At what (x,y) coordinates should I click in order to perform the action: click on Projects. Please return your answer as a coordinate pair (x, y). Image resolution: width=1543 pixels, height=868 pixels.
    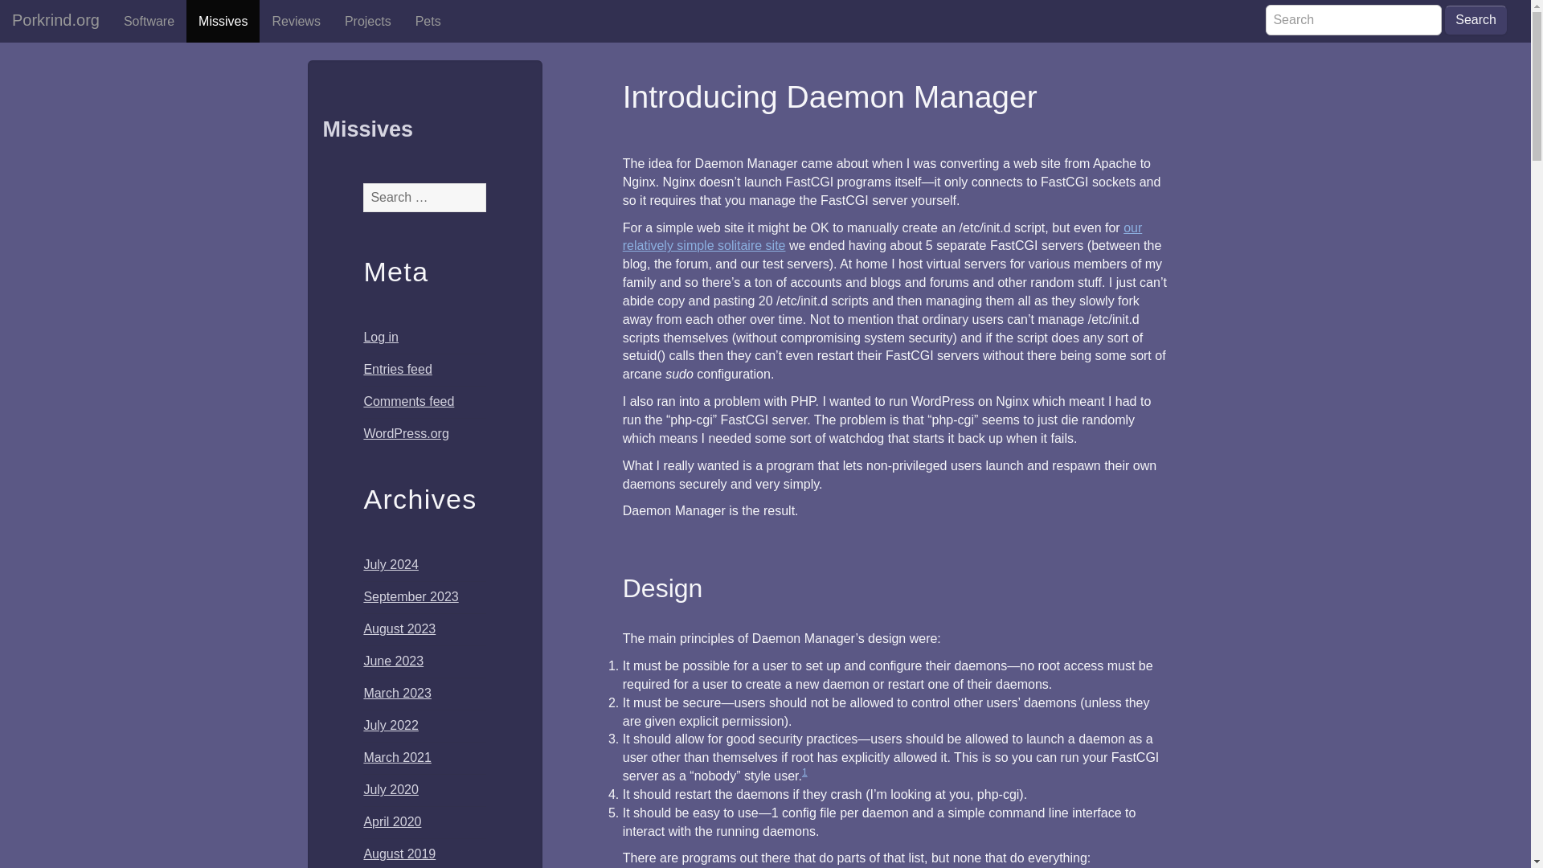
    Looking at the image, I should click on (368, 21).